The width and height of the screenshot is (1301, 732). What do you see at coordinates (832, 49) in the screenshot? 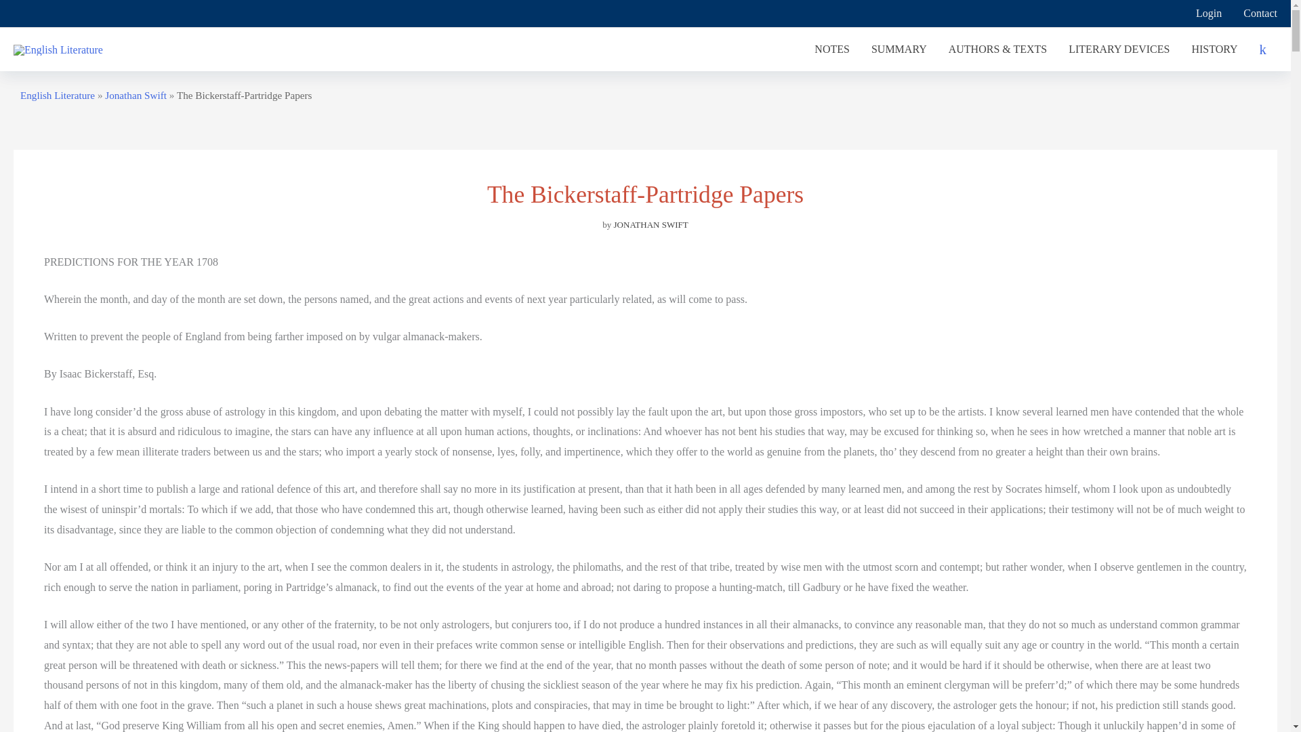
I see `NOTES` at bounding box center [832, 49].